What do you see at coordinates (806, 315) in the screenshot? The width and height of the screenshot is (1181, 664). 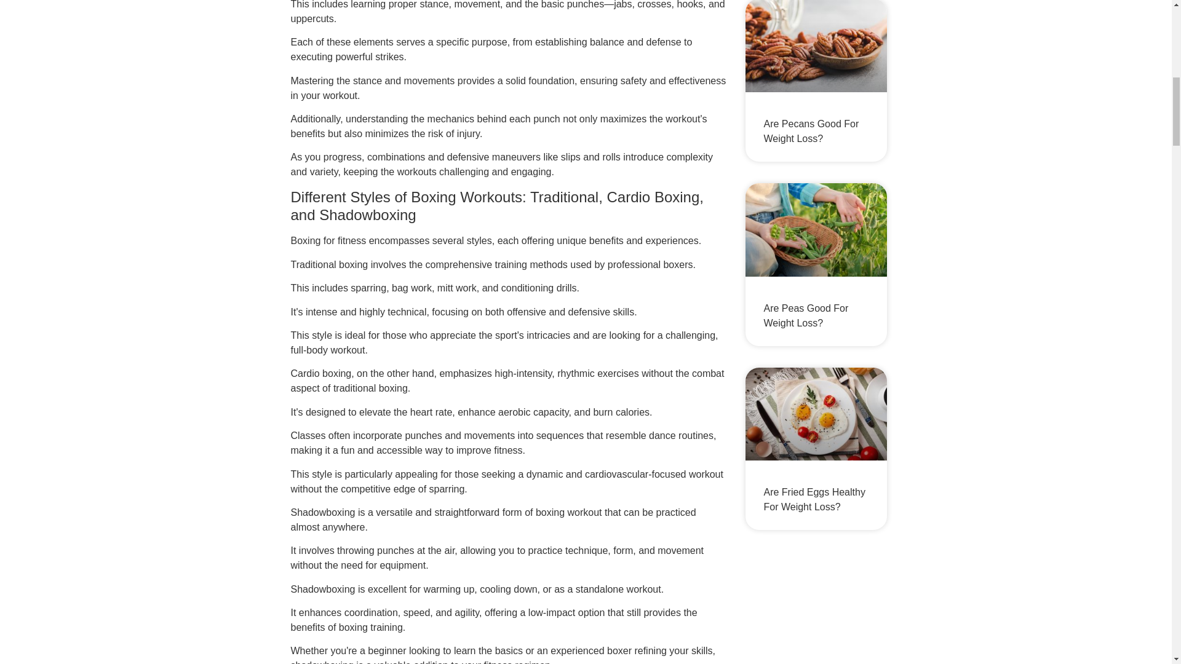 I see `Are Peas Good For Weight Loss?` at bounding box center [806, 315].